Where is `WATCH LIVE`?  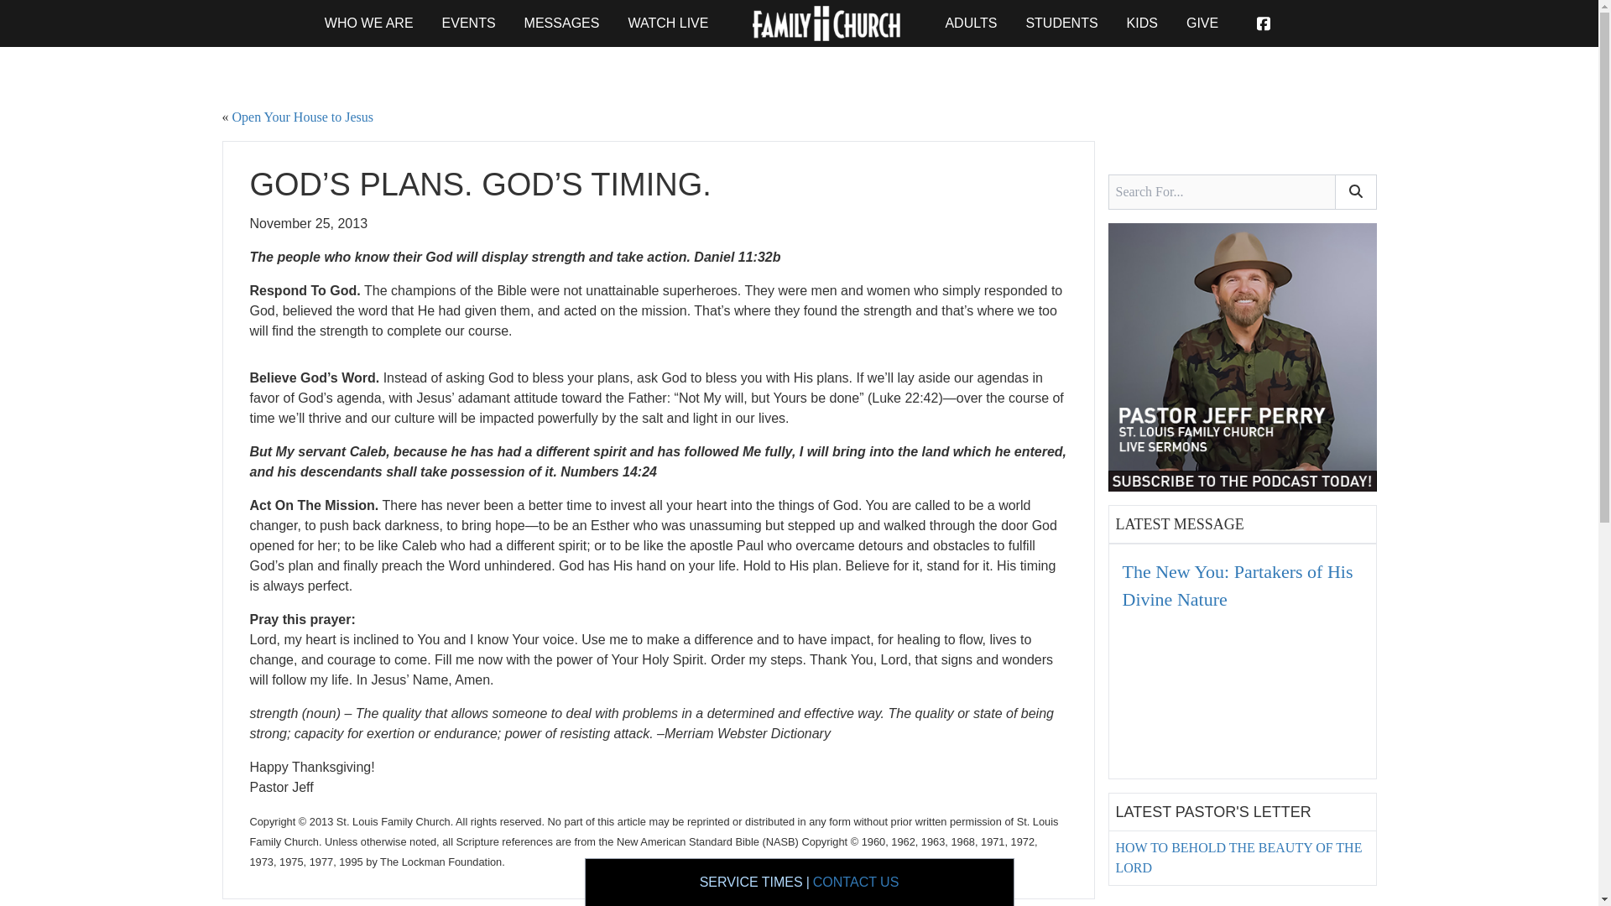 WATCH LIVE is located at coordinates (668, 23).